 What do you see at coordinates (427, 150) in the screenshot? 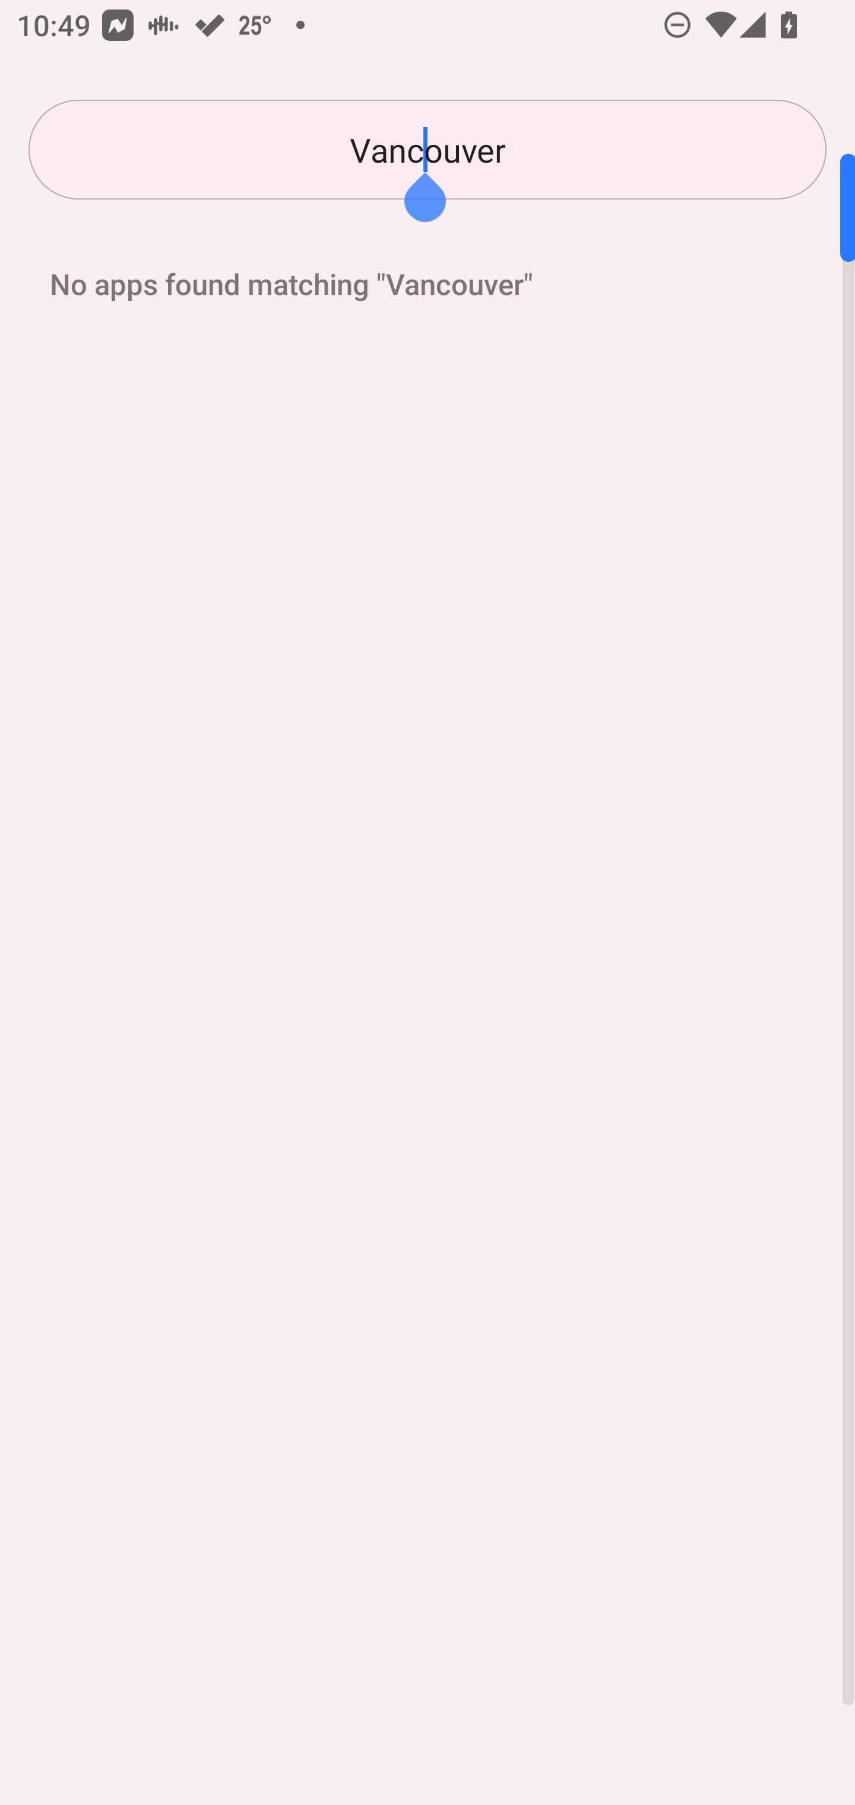
I see `Vancouver` at bounding box center [427, 150].